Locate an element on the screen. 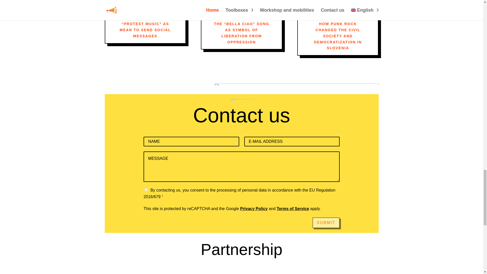  SUBMIT is located at coordinates (326, 223).